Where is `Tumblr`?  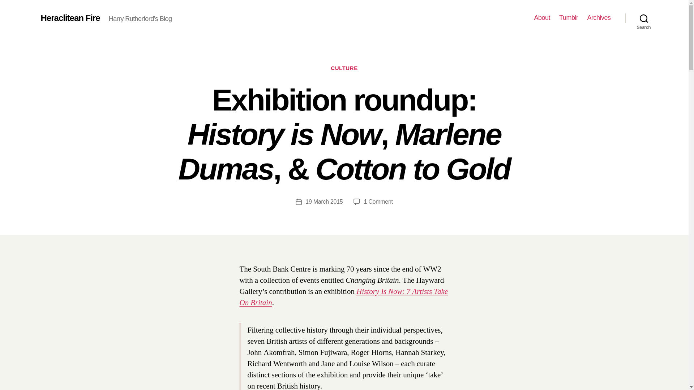
Tumblr is located at coordinates (569, 18).